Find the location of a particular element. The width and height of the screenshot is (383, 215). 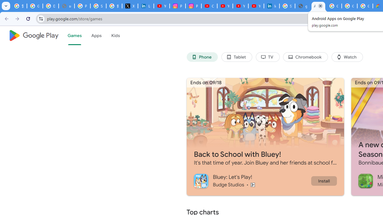

Google Workspace - Specific Terms is located at coordinates (349, 6).